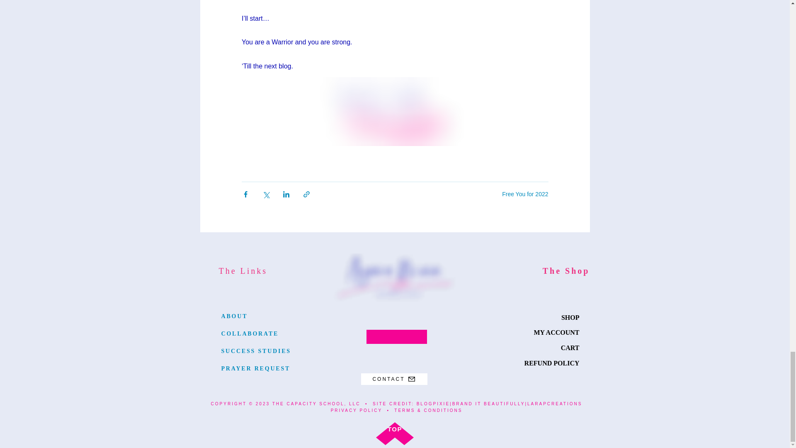 This screenshot has height=448, width=796. I want to click on REFUND POLICY, so click(552, 363).